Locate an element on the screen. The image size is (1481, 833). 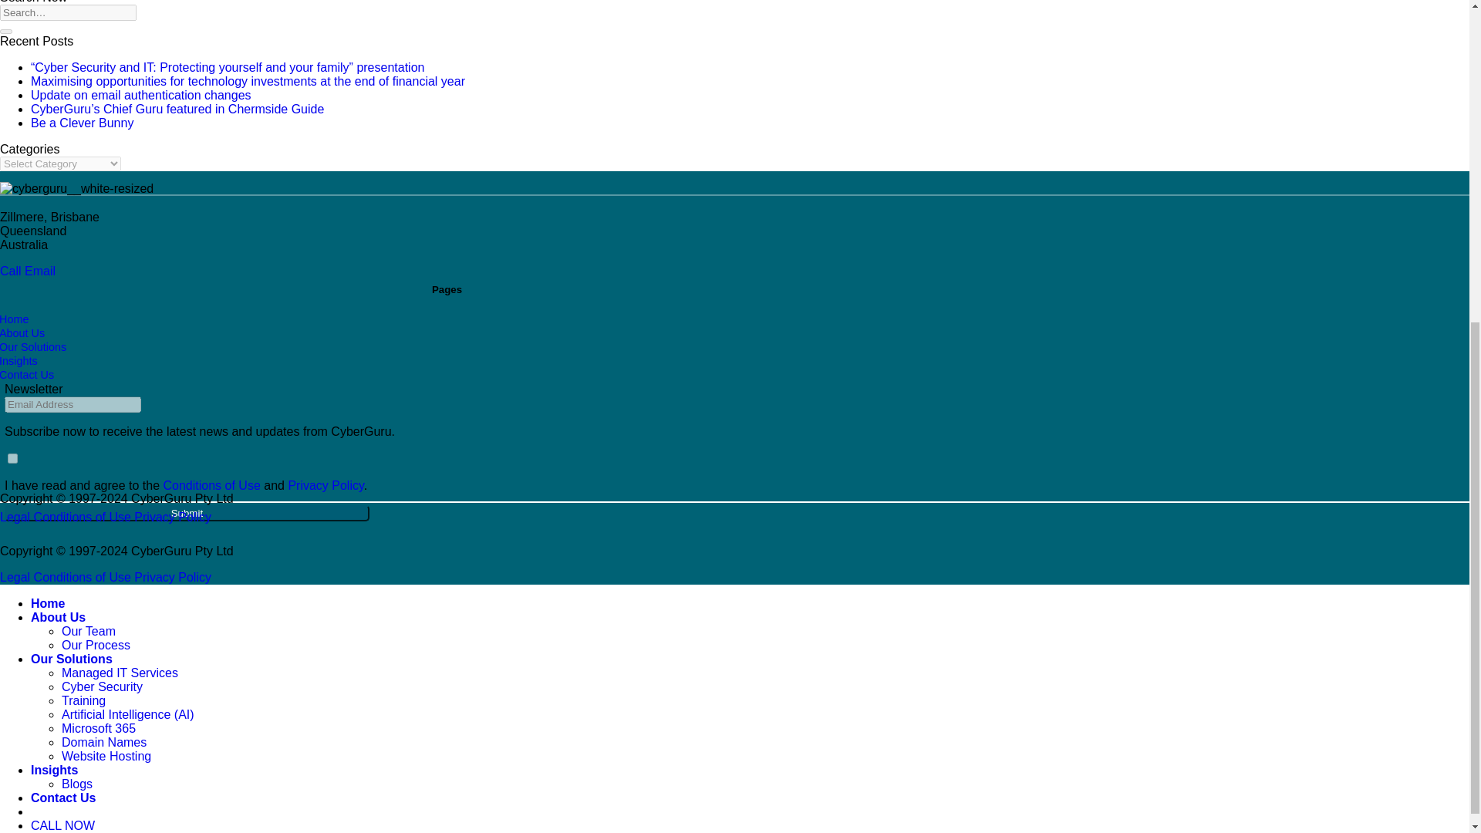
Contact Us is located at coordinates (26, 375).